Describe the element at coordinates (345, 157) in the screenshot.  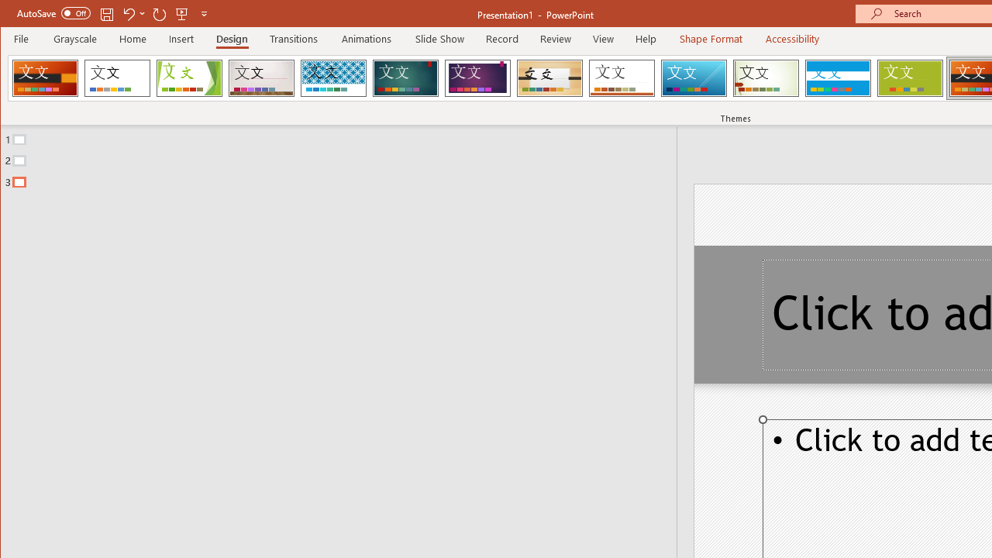
I see `Outline` at that location.